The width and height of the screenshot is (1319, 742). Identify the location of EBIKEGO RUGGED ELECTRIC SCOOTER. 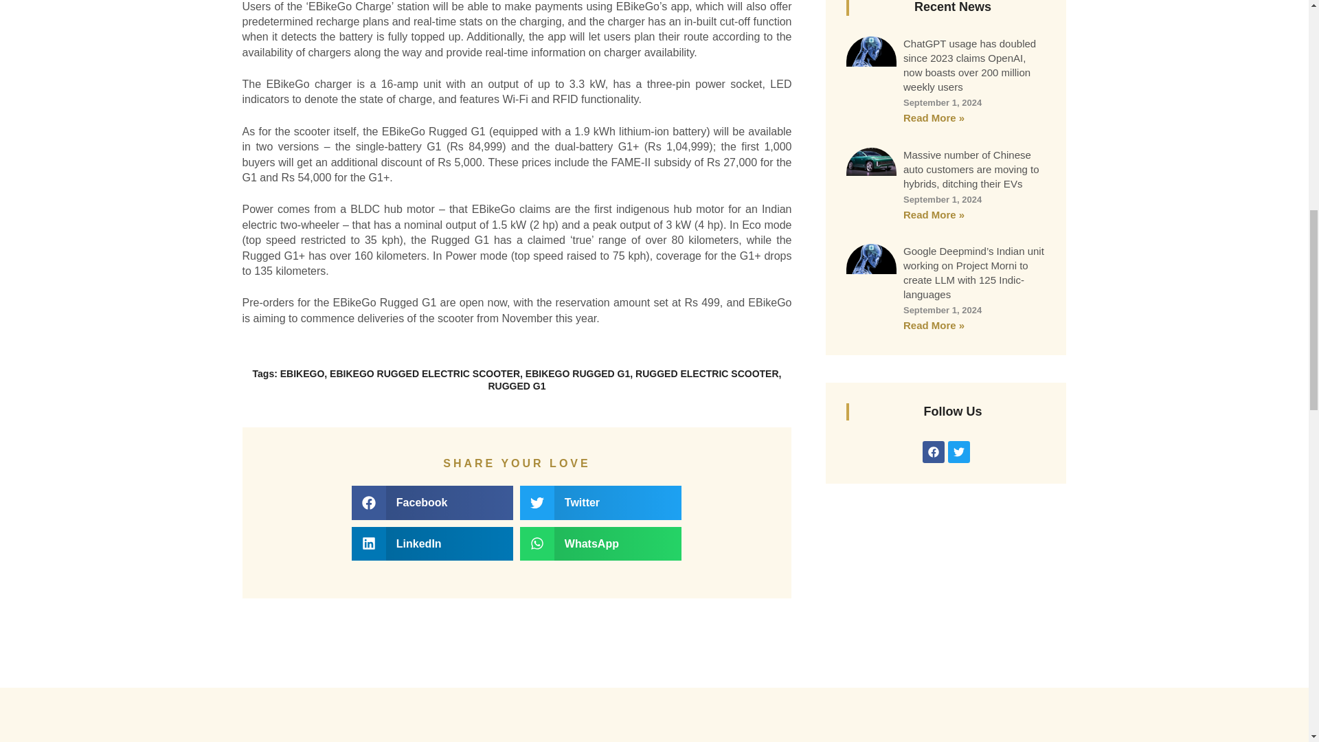
(425, 373).